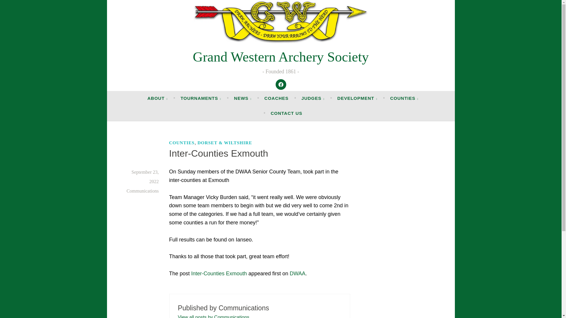 The image size is (566, 318). Describe the element at coordinates (357, 98) in the screenshot. I see `DEVELOPMENT` at that location.